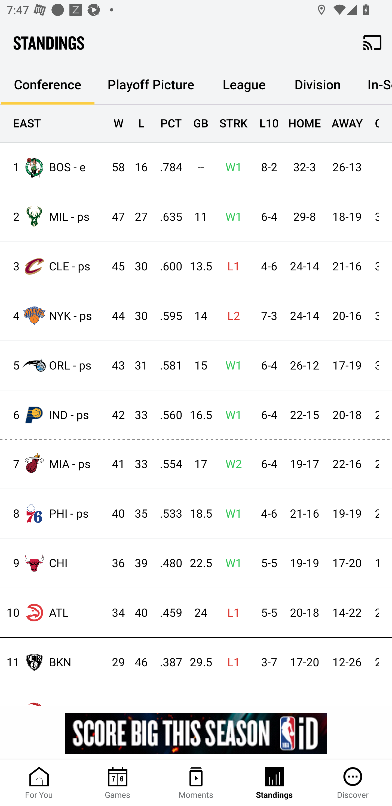 The height and width of the screenshot is (806, 392). I want to click on League, so click(244, 85).